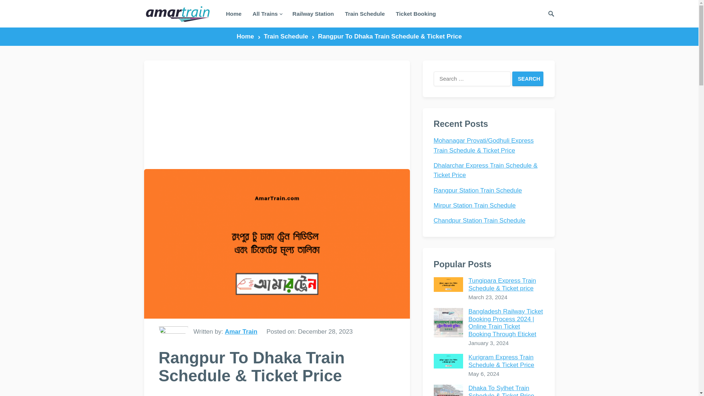 Image resolution: width=704 pixels, height=396 pixels. I want to click on View all posts in Train Schedule, so click(289, 36).